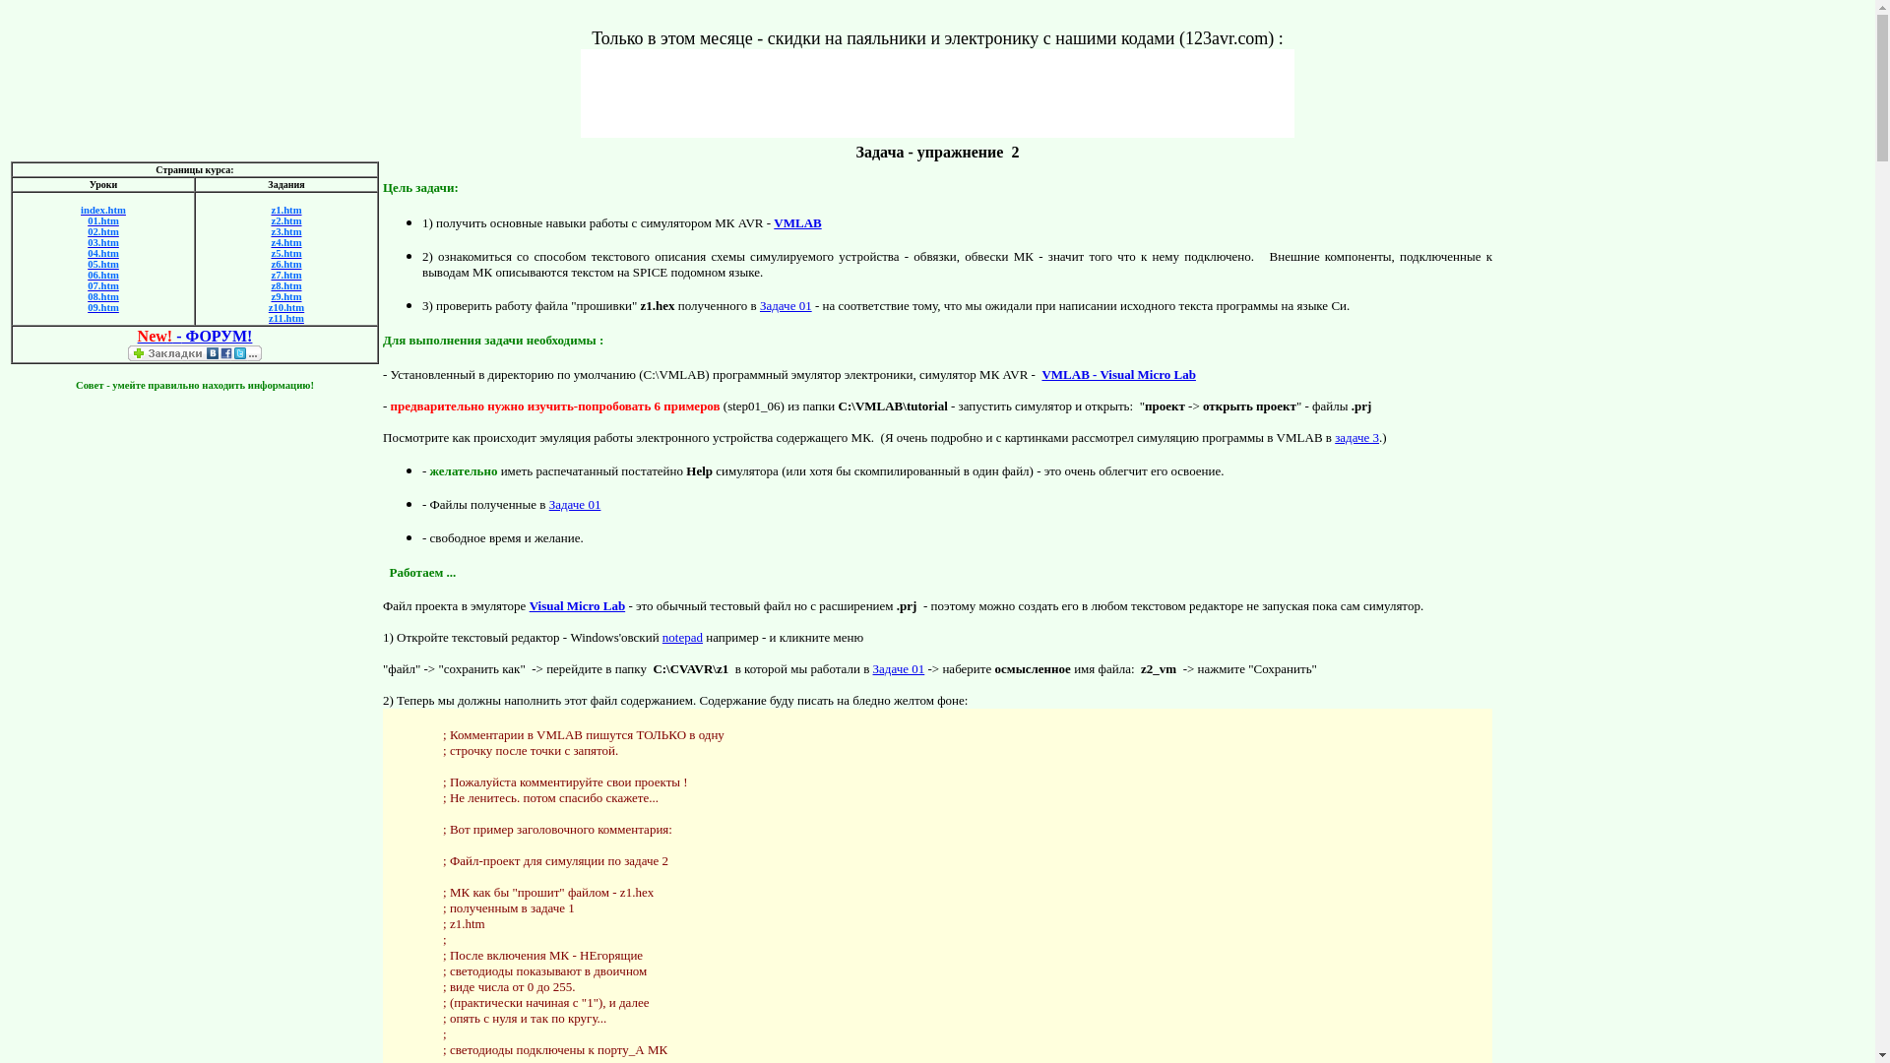 The height and width of the screenshot is (1063, 1890). Describe the element at coordinates (103, 220) in the screenshot. I see `01.htm` at that location.